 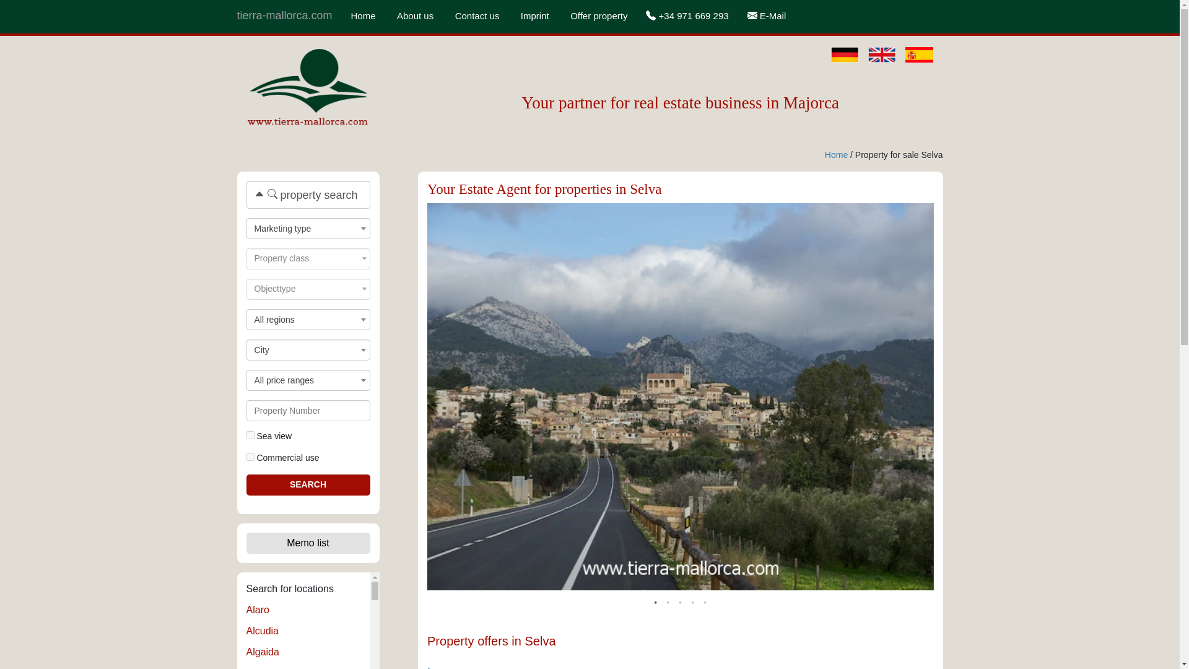 I want to click on Home, so click(x=836, y=155).